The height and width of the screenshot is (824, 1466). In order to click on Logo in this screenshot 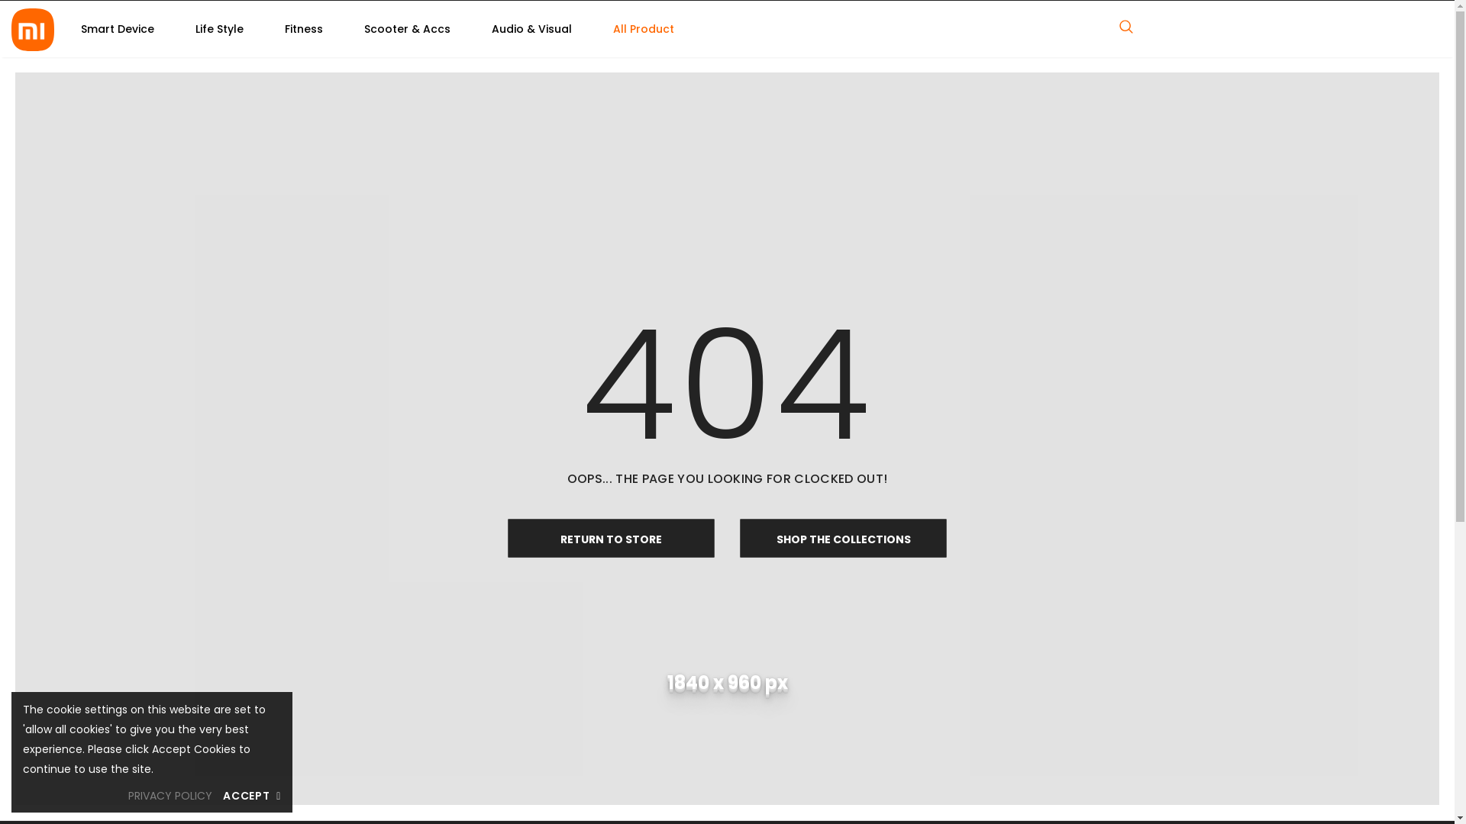, I will do `click(33, 30)`.